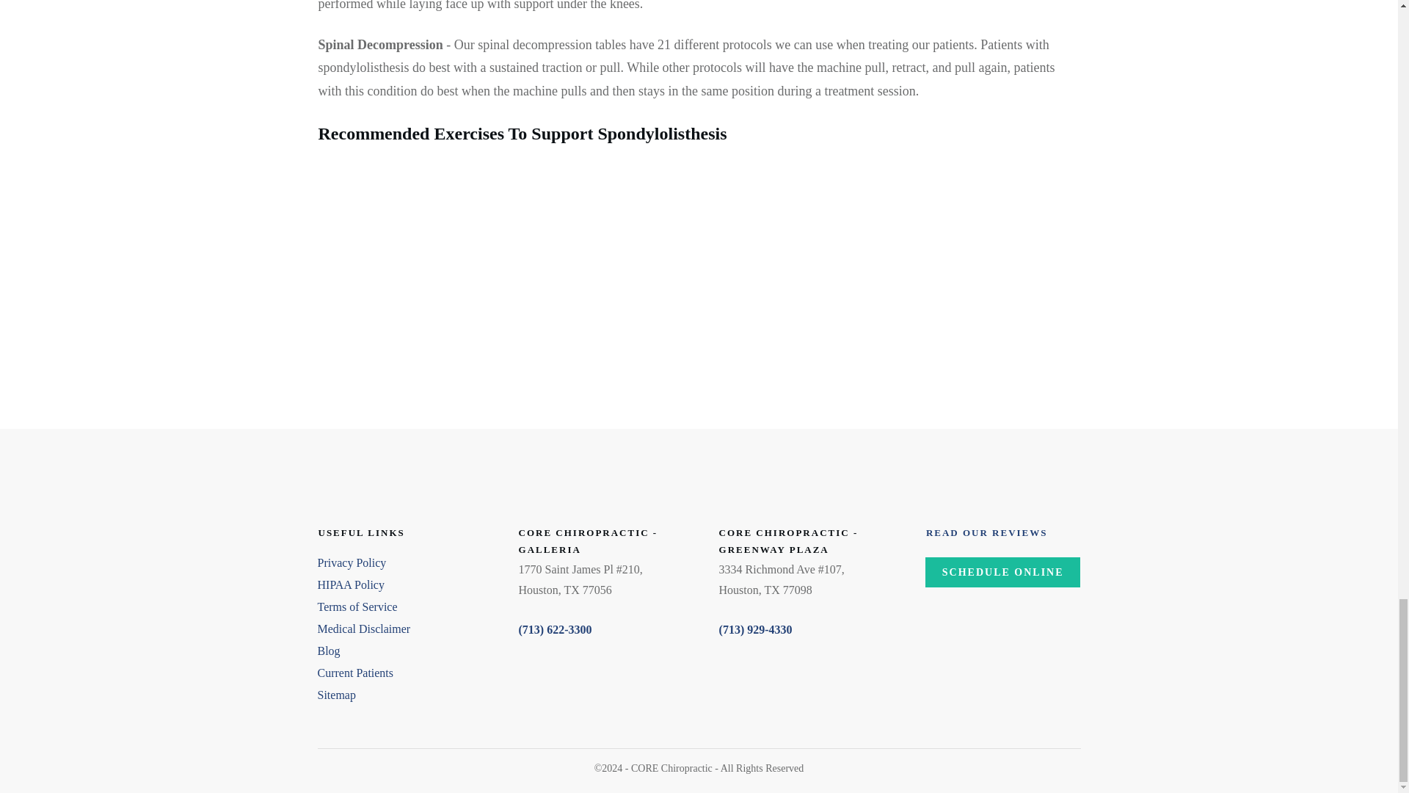  I want to click on Medical Disclaimer, so click(363, 629).